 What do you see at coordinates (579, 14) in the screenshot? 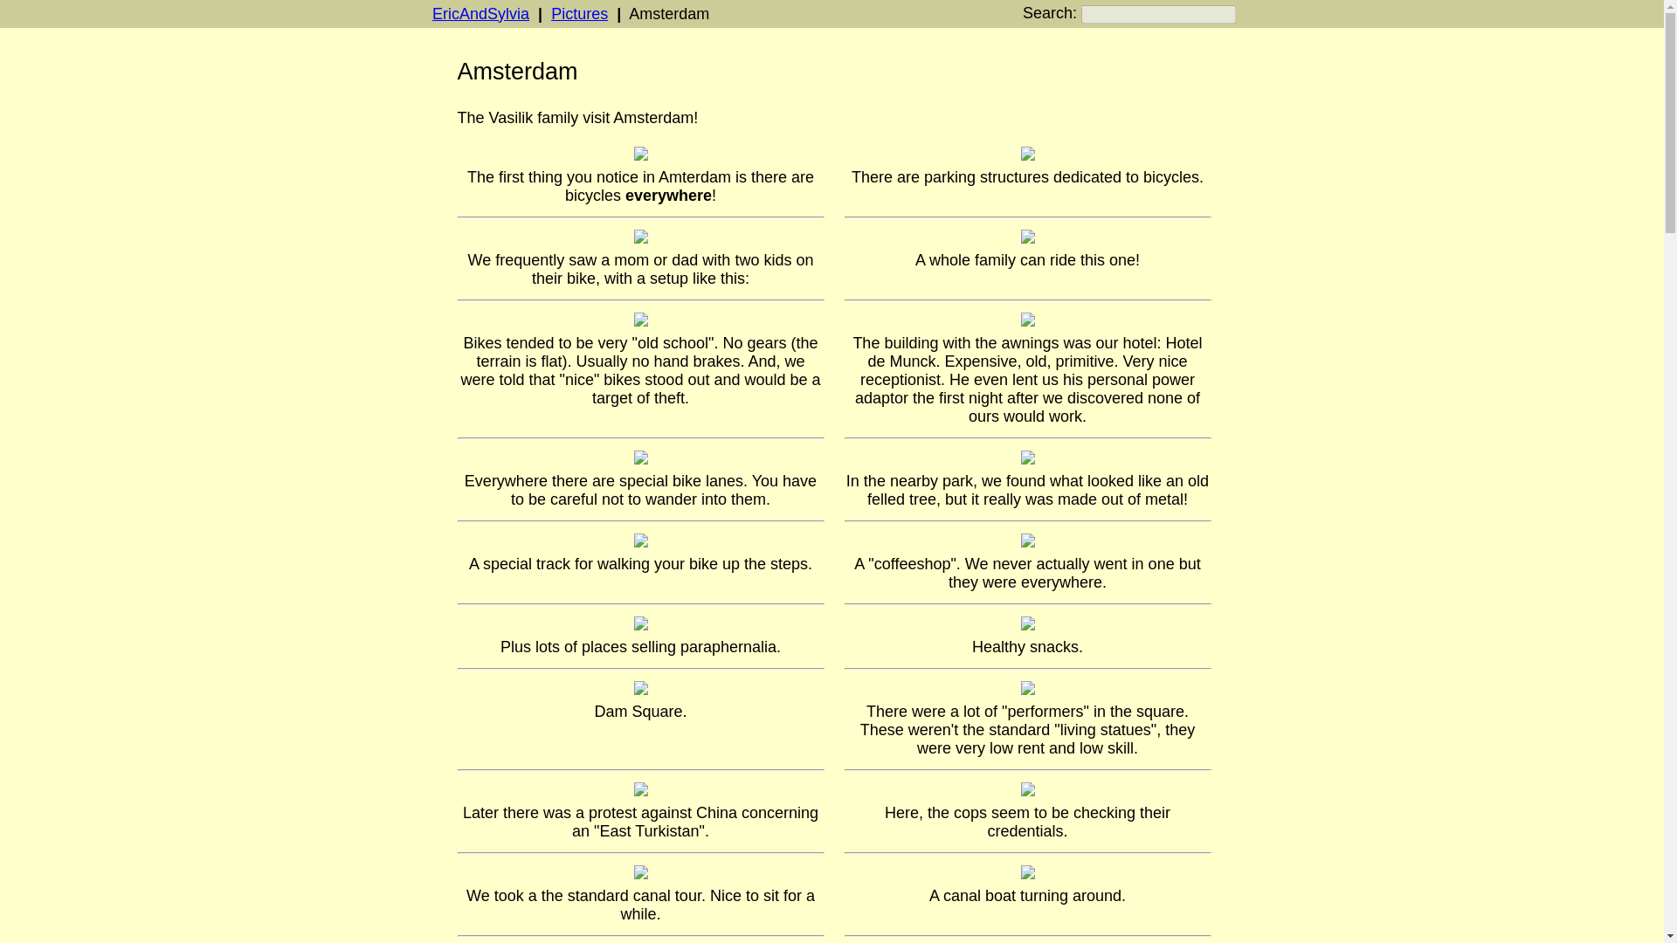
I see `Pictures` at bounding box center [579, 14].